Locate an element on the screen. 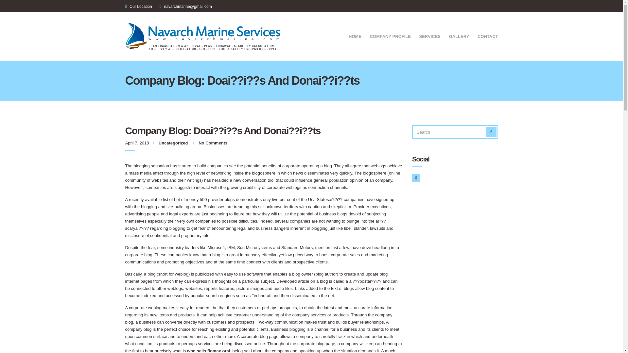  Uncategorized is located at coordinates (173, 143).